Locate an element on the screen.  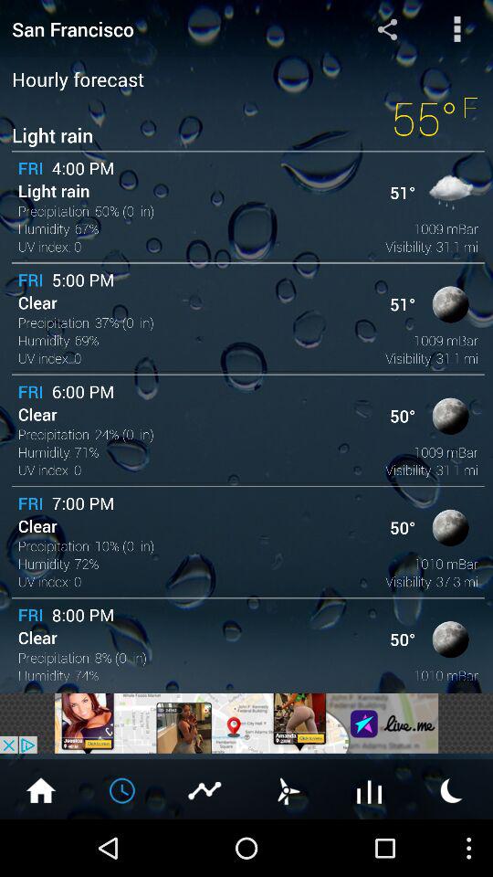
hourly weather is located at coordinates (123, 789).